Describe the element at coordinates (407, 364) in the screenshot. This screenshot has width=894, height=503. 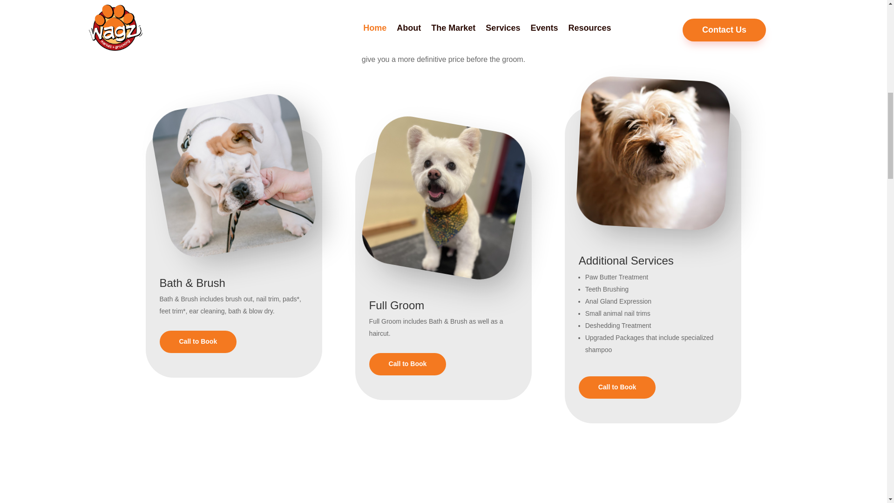
I see `Call to Book` at that location.